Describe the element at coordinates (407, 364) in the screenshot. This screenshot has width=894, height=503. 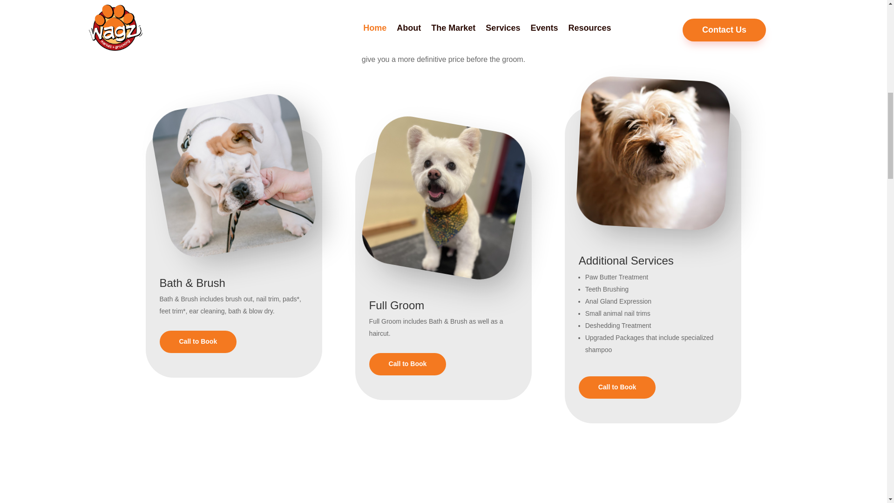
I see `Call to Book` at that location.